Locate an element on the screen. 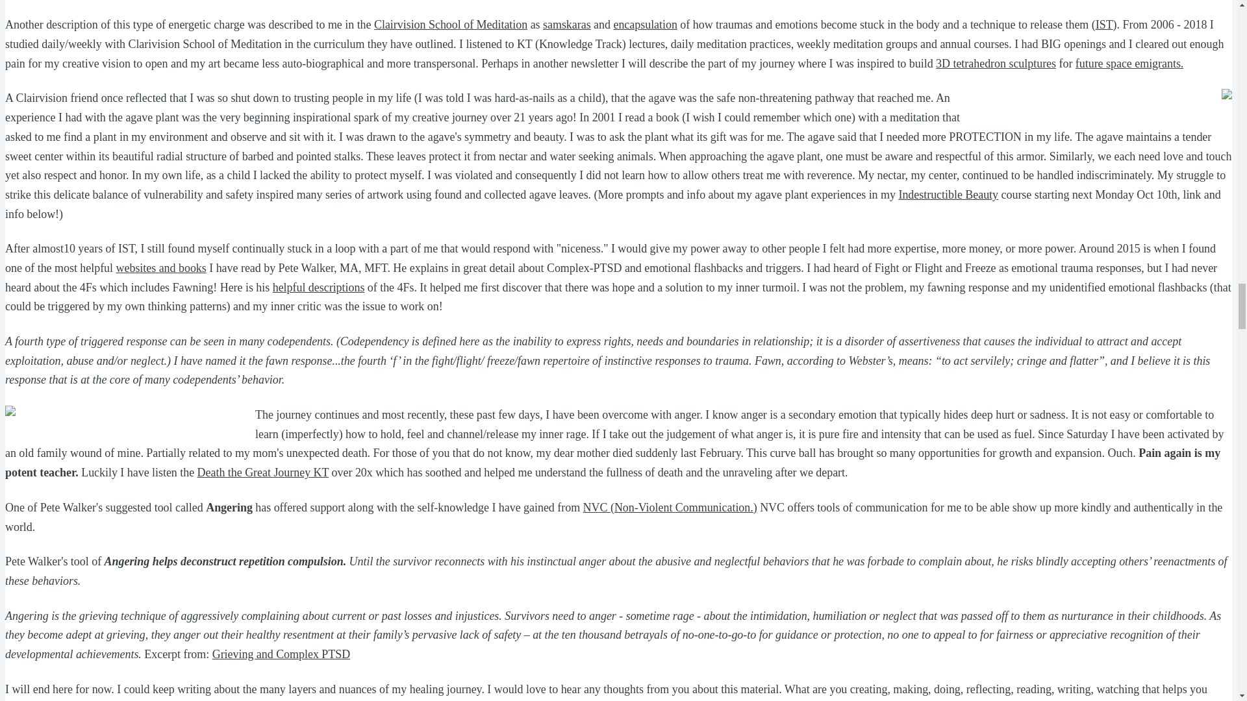 This screenshot has height=701, width=1247. IST is located at coordinates (1104, 25).